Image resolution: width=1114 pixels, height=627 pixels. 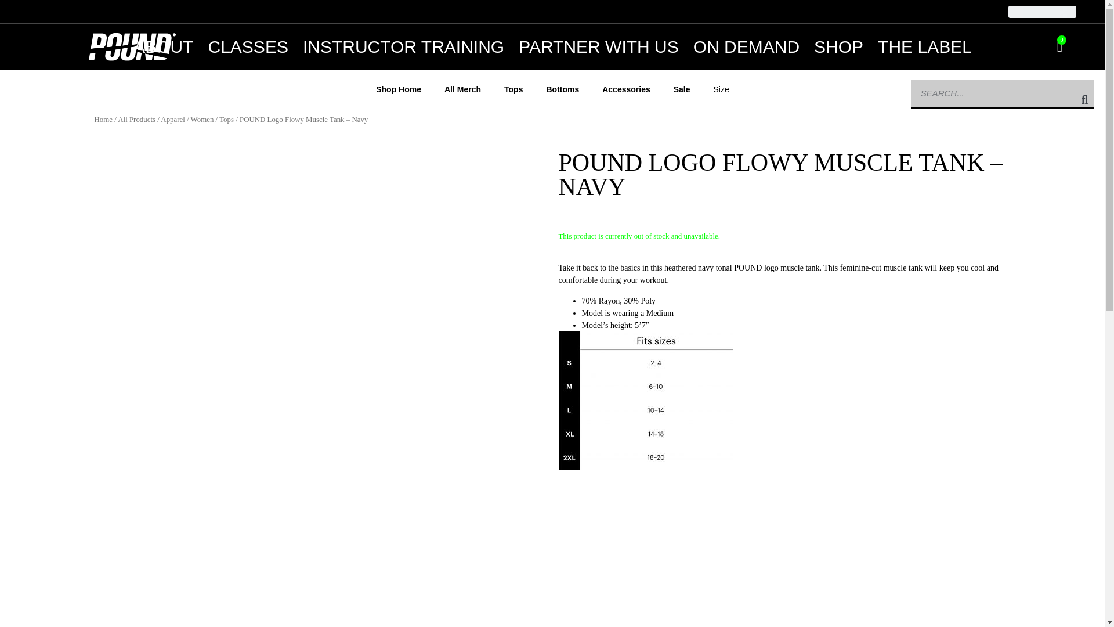 What do you see at coordinates (163, 46) in the screenshot?
I see `ABOUT` at bounding box center [163, 46].